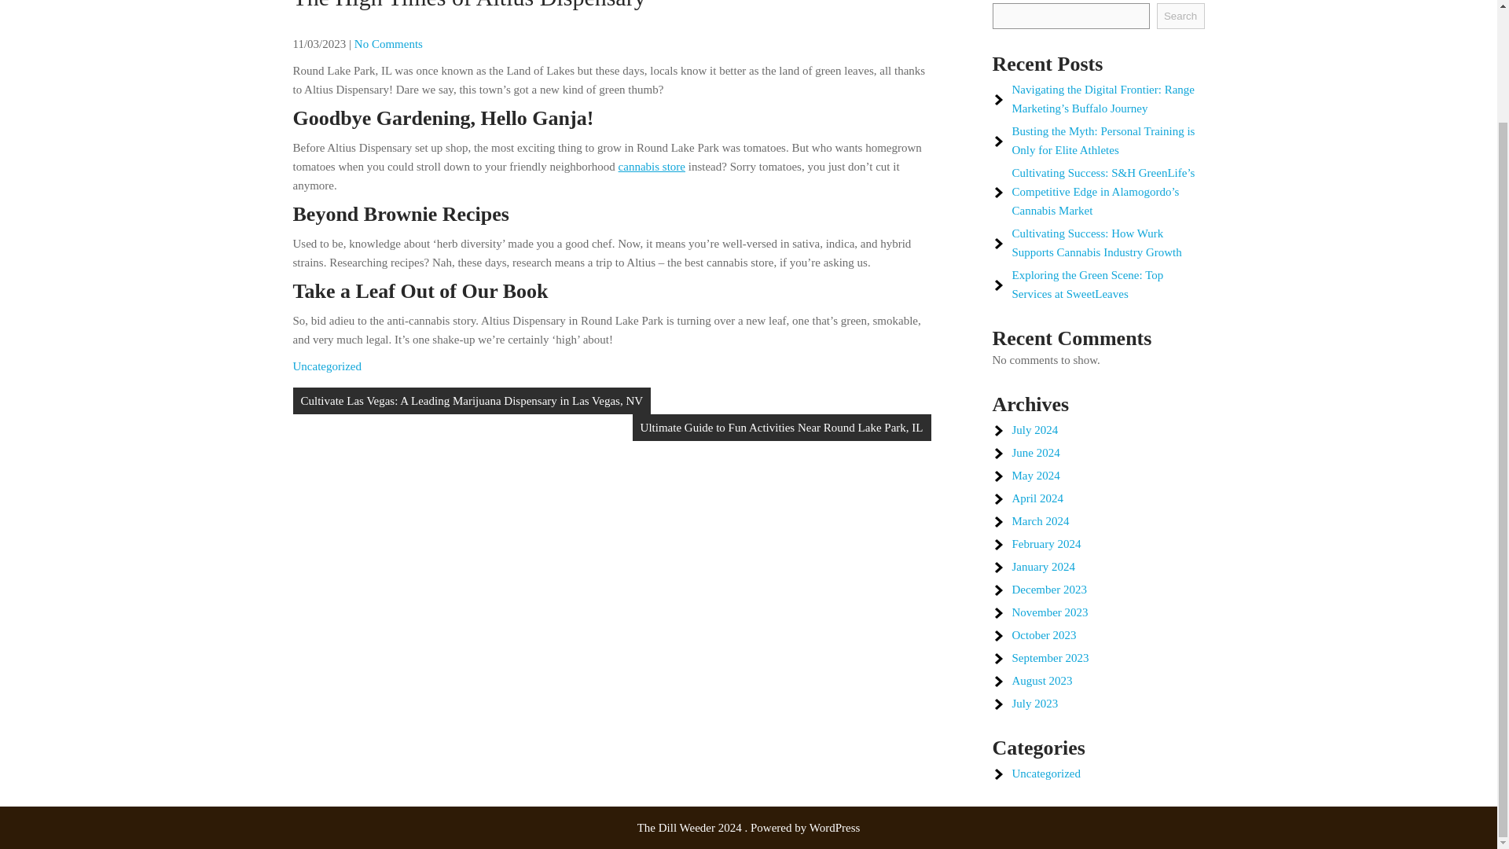 The height and width of the screenshot is (849, 1509). I want to click on March 2024, so click(1041, 520).